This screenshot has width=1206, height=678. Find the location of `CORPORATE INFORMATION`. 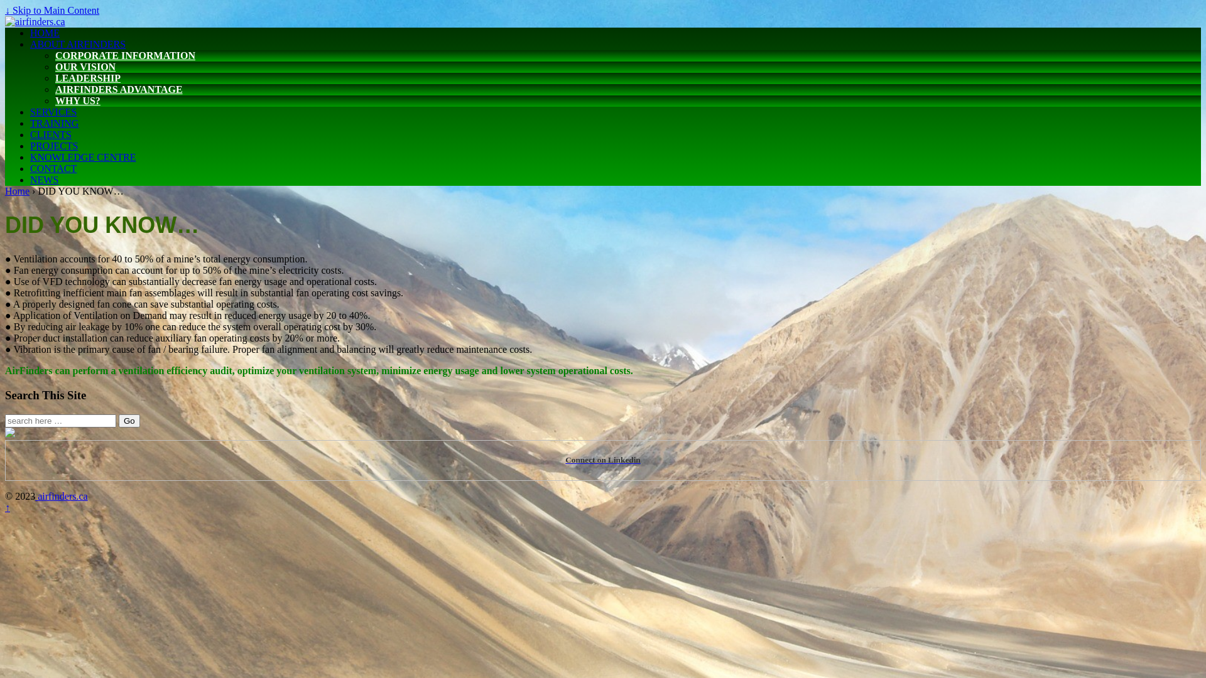

CORPORATE INFORMATION is located at coordinates (126, 55).